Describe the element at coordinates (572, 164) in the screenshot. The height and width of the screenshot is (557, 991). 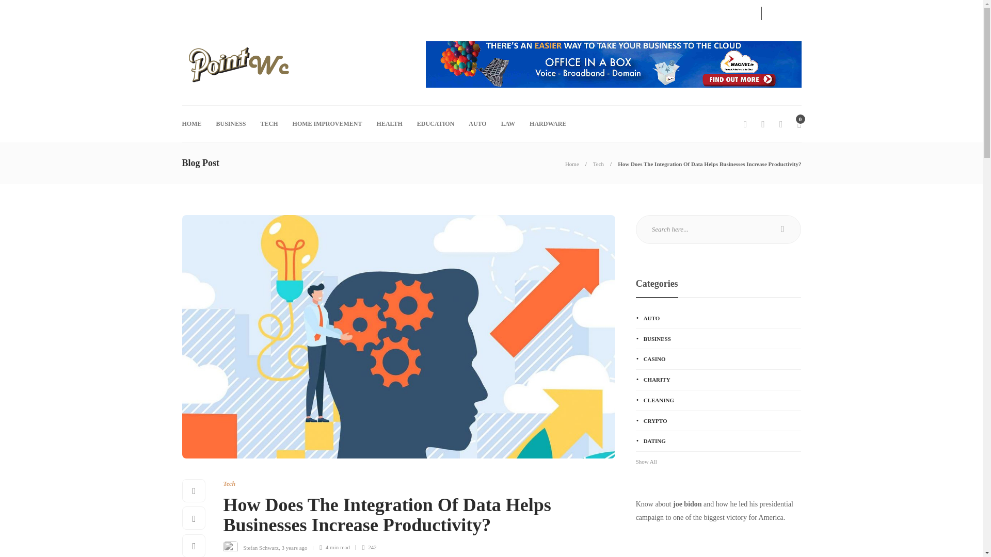
I see `Home` at that location.